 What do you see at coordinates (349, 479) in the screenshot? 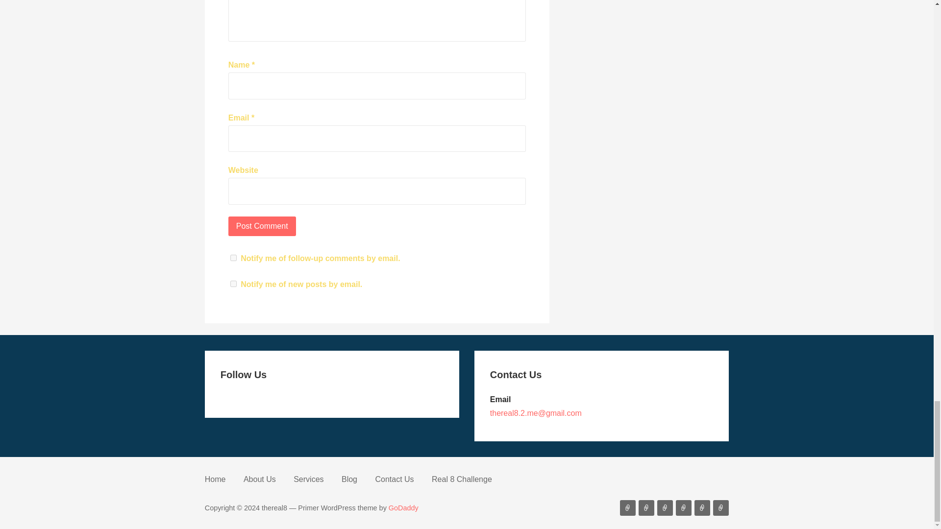
I see `Blog` at bounding box center [349, 479].